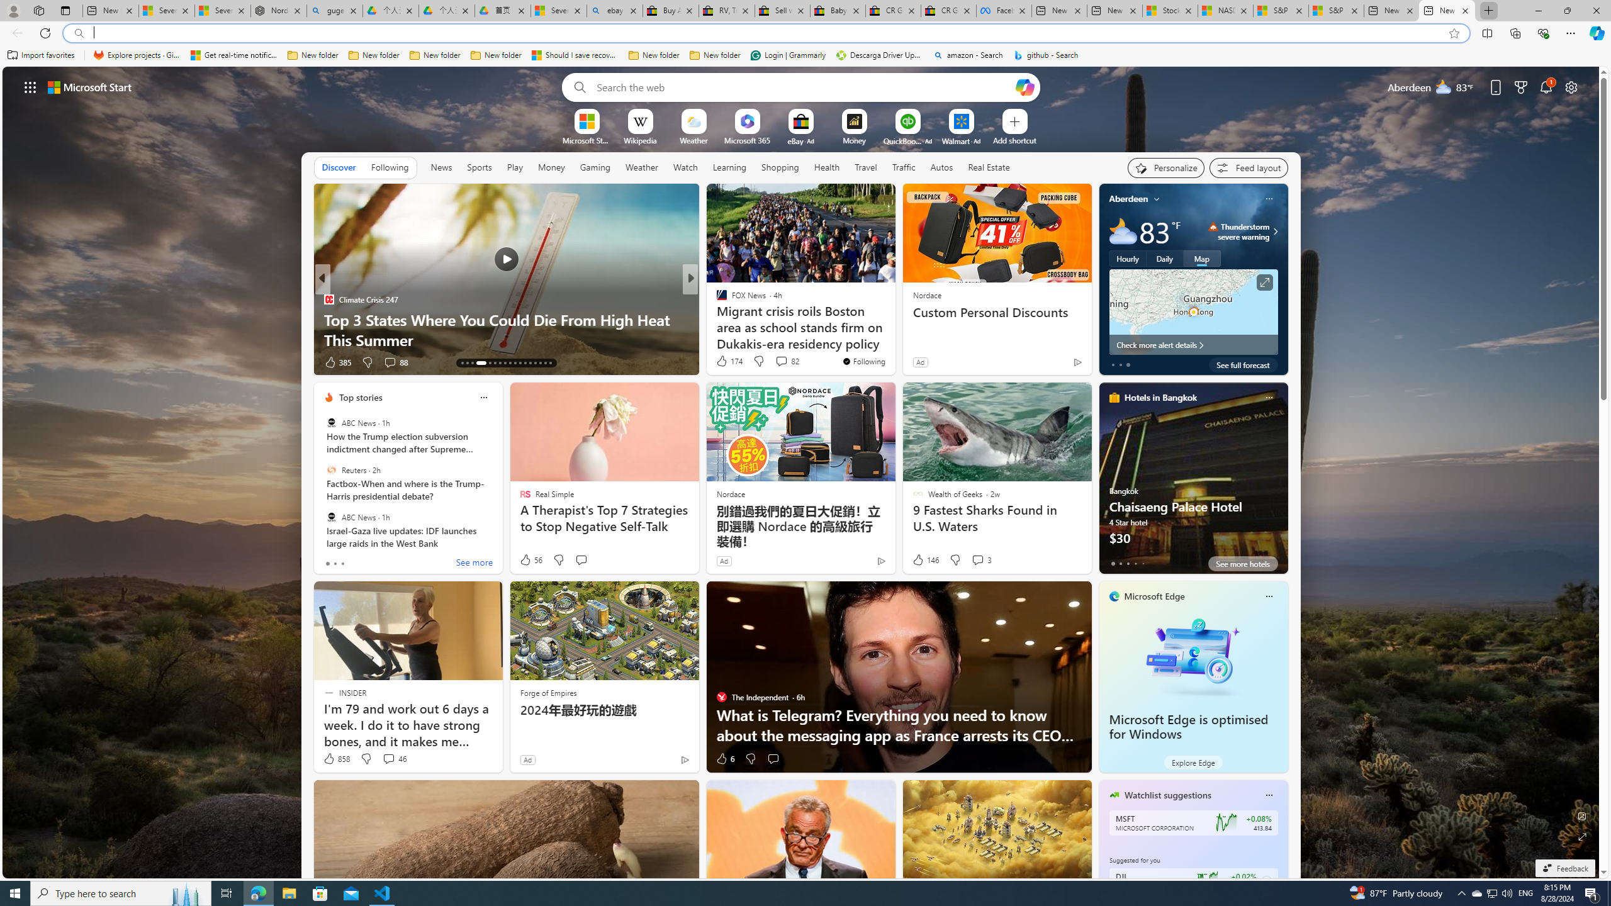 Image resolution: width=1611 pixels, height=906 pixels. What do you see at coordinates (722, 362) in the screenshot?
I see `22 Like` at bounding box center [722, 362].